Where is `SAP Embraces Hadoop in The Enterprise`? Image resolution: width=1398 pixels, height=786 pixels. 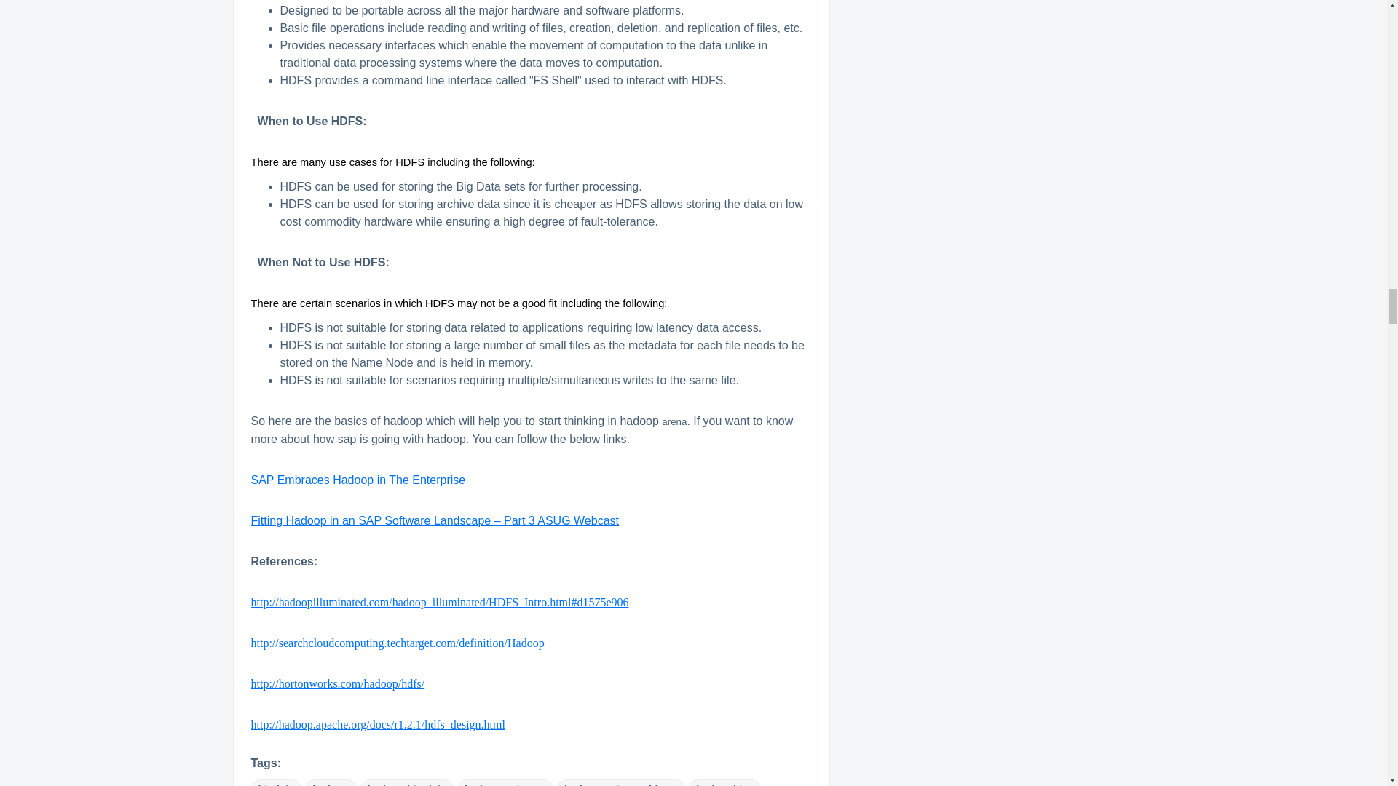
SAP Embraces Hadoop in The Enterprise is located at coordinates (358, 480).